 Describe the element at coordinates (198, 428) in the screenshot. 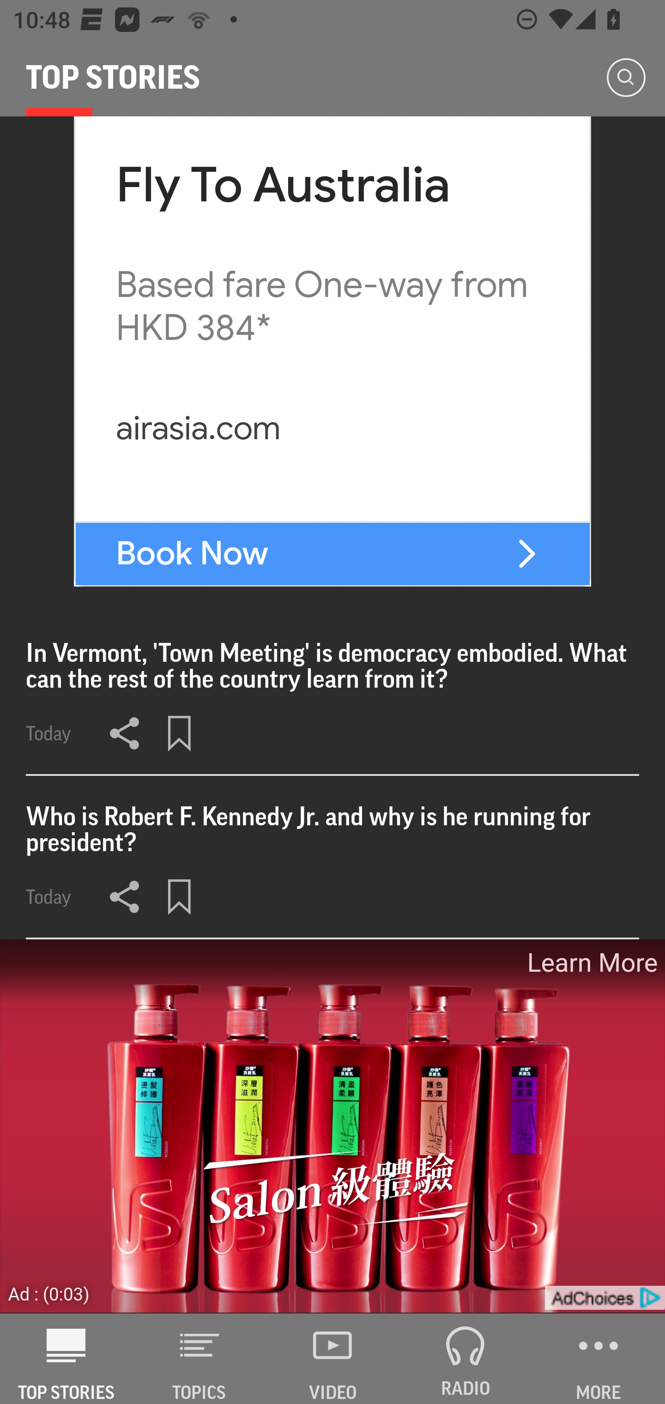

I see `airasia.com` at that location.